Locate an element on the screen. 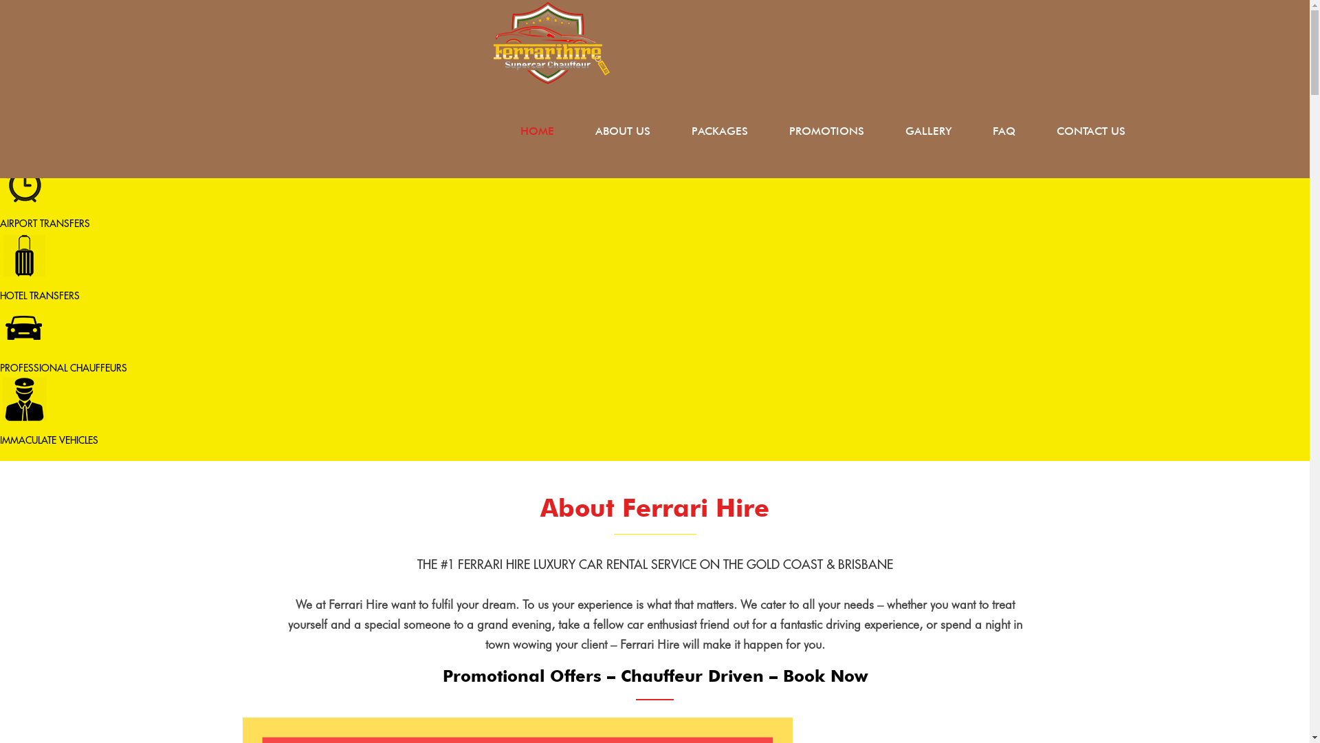 This screenshot has width=1320, height=743. PROMOTIONS is located at coordinates (826, 131).